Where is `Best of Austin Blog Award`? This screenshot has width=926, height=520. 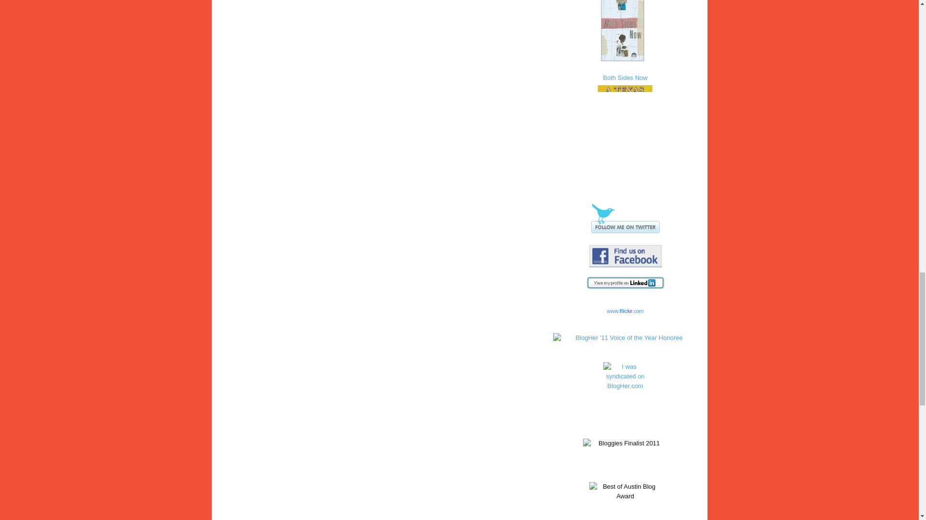
Best of Austin Blog Award is located at coordinates (625, 500).